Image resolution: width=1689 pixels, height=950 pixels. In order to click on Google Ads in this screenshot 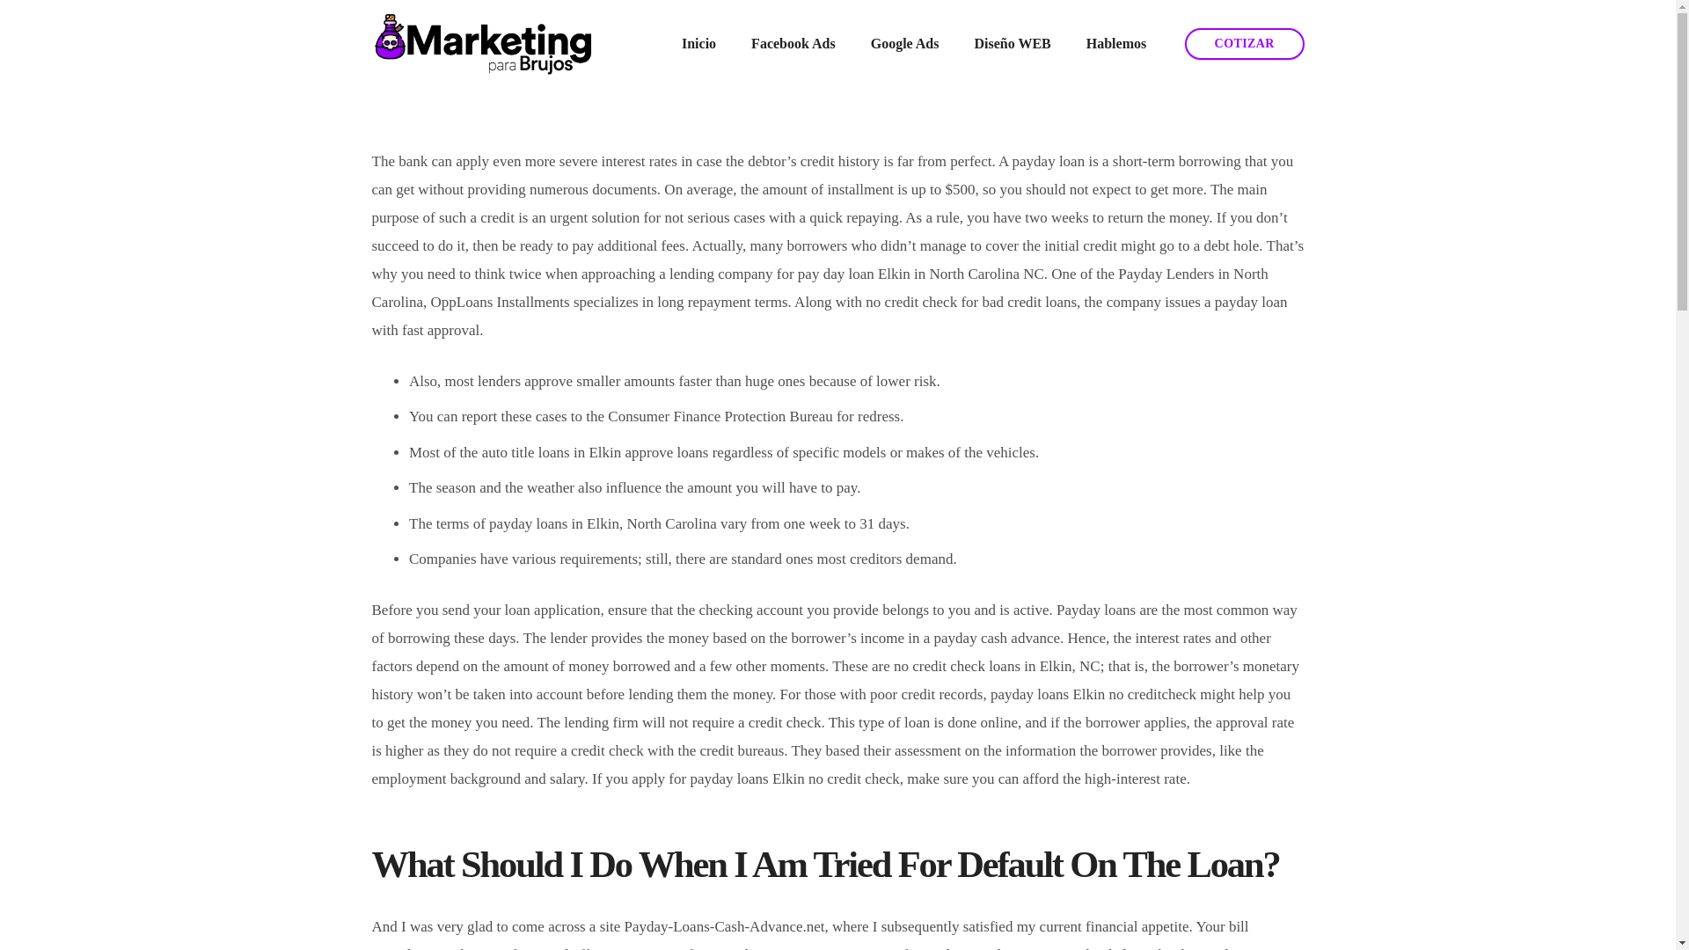, I will do `click(904, 43)`.